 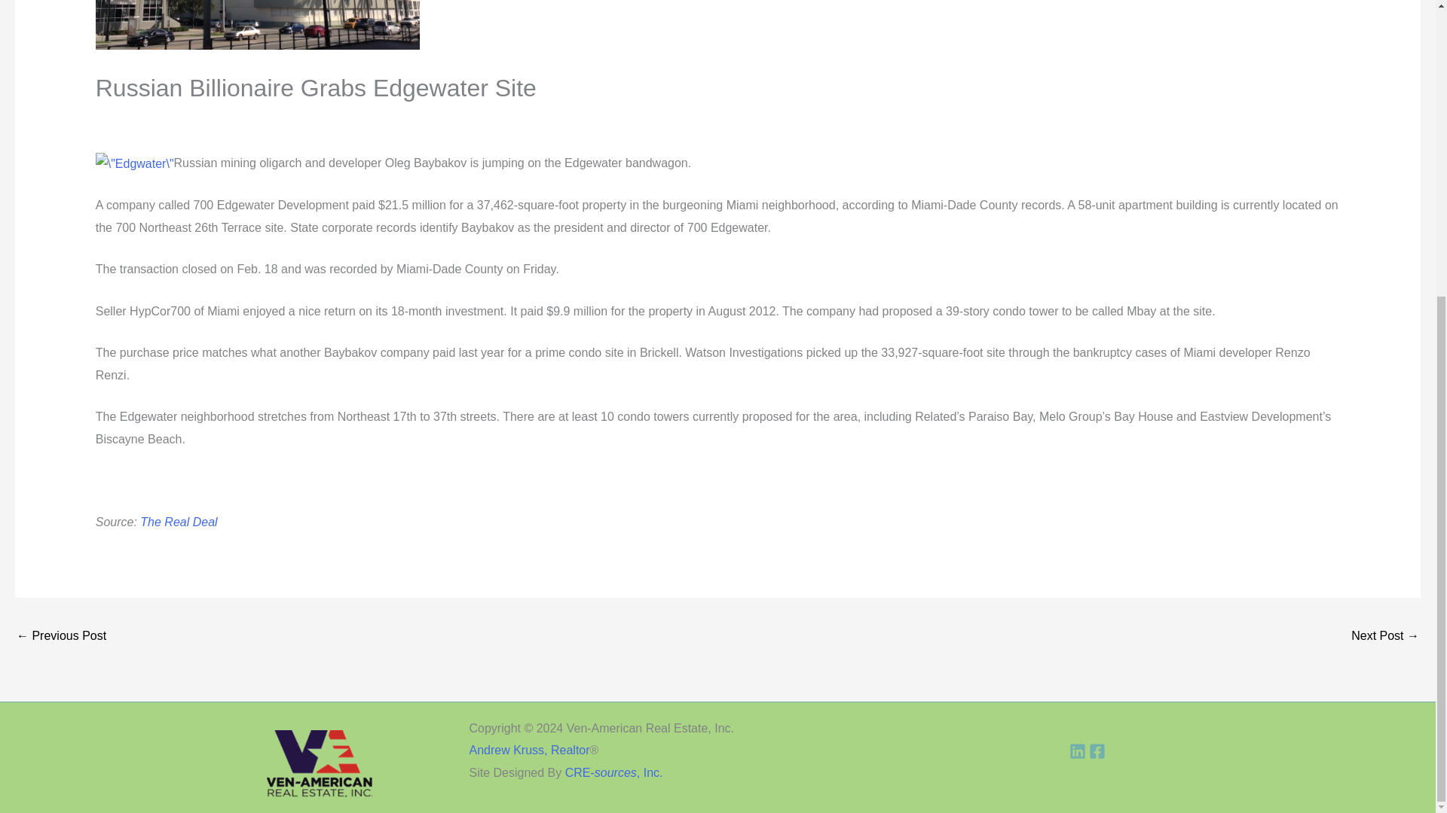 I want to click on View all posts by ADMIN, so click(x=575, y=119).